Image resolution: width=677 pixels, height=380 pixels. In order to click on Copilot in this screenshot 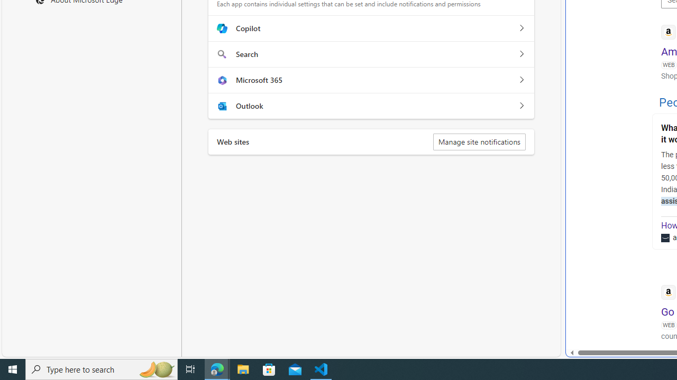, I will do `click(521, 28)`.